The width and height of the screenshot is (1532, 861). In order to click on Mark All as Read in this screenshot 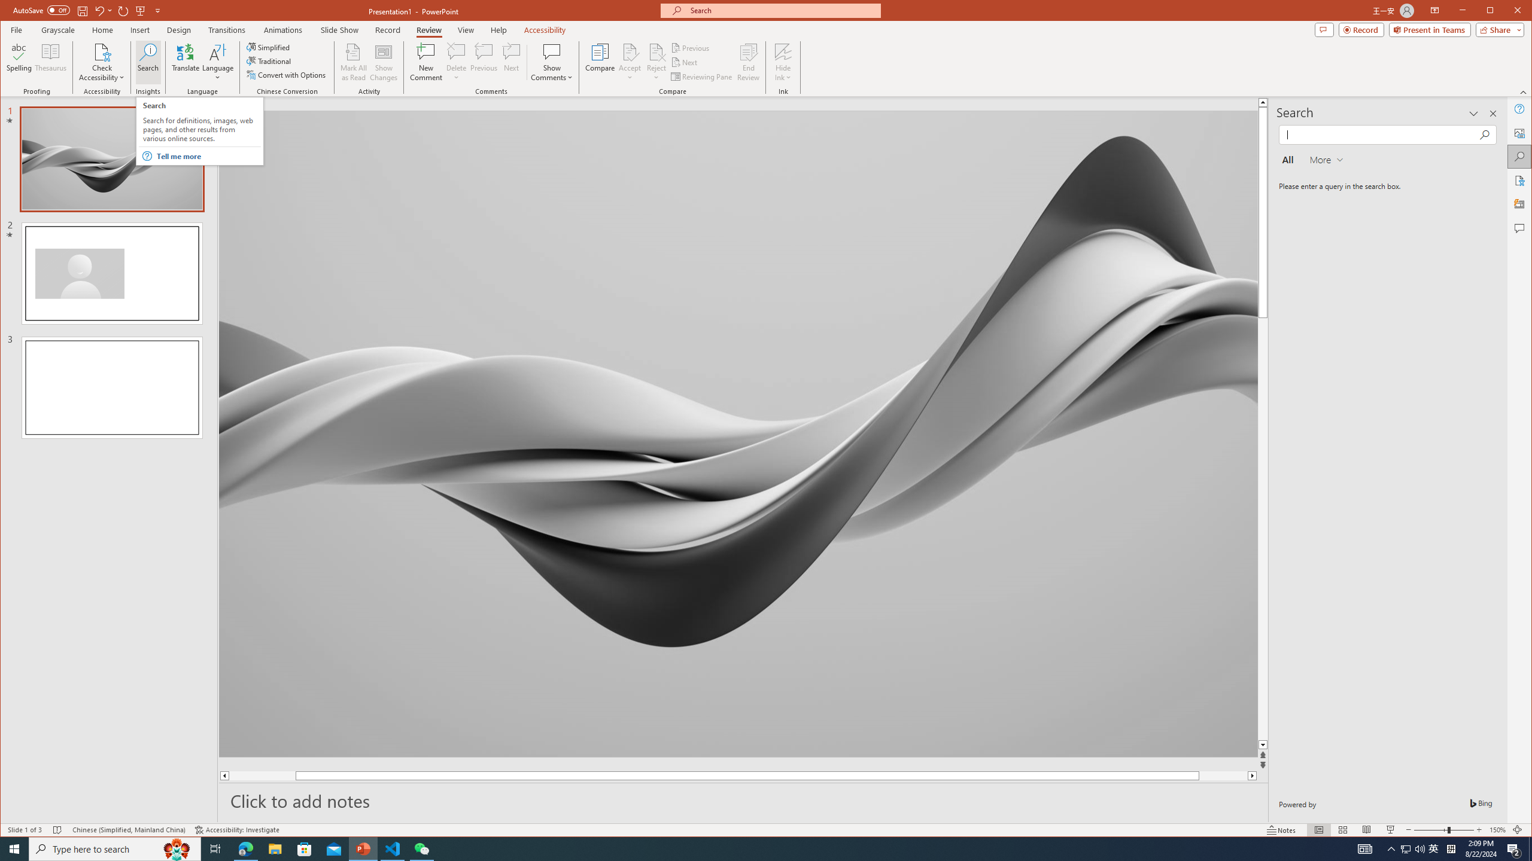, I will do `click(353, 62)`.